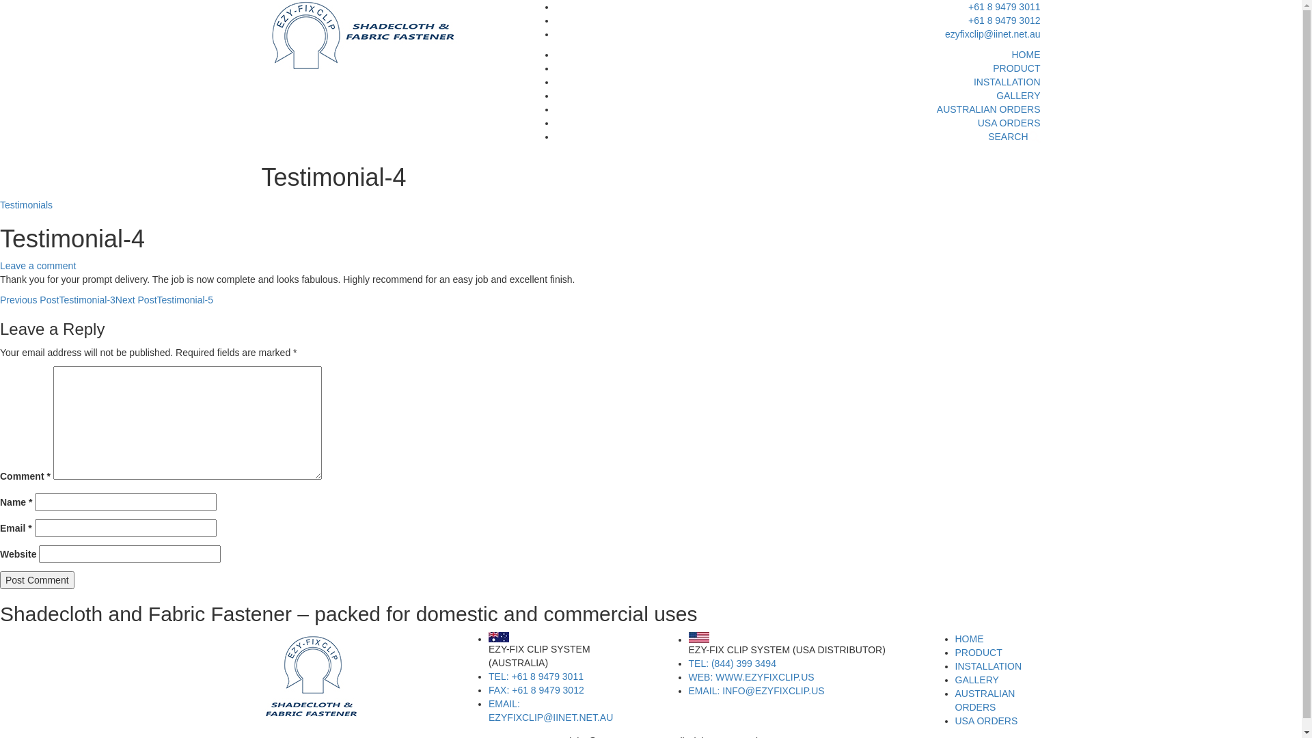 Image resolution: width=1312 pixels, height=738 pixels. Describe the element at coordinates (26, 205) in the screenshot. I see `Testimonials` at that location.